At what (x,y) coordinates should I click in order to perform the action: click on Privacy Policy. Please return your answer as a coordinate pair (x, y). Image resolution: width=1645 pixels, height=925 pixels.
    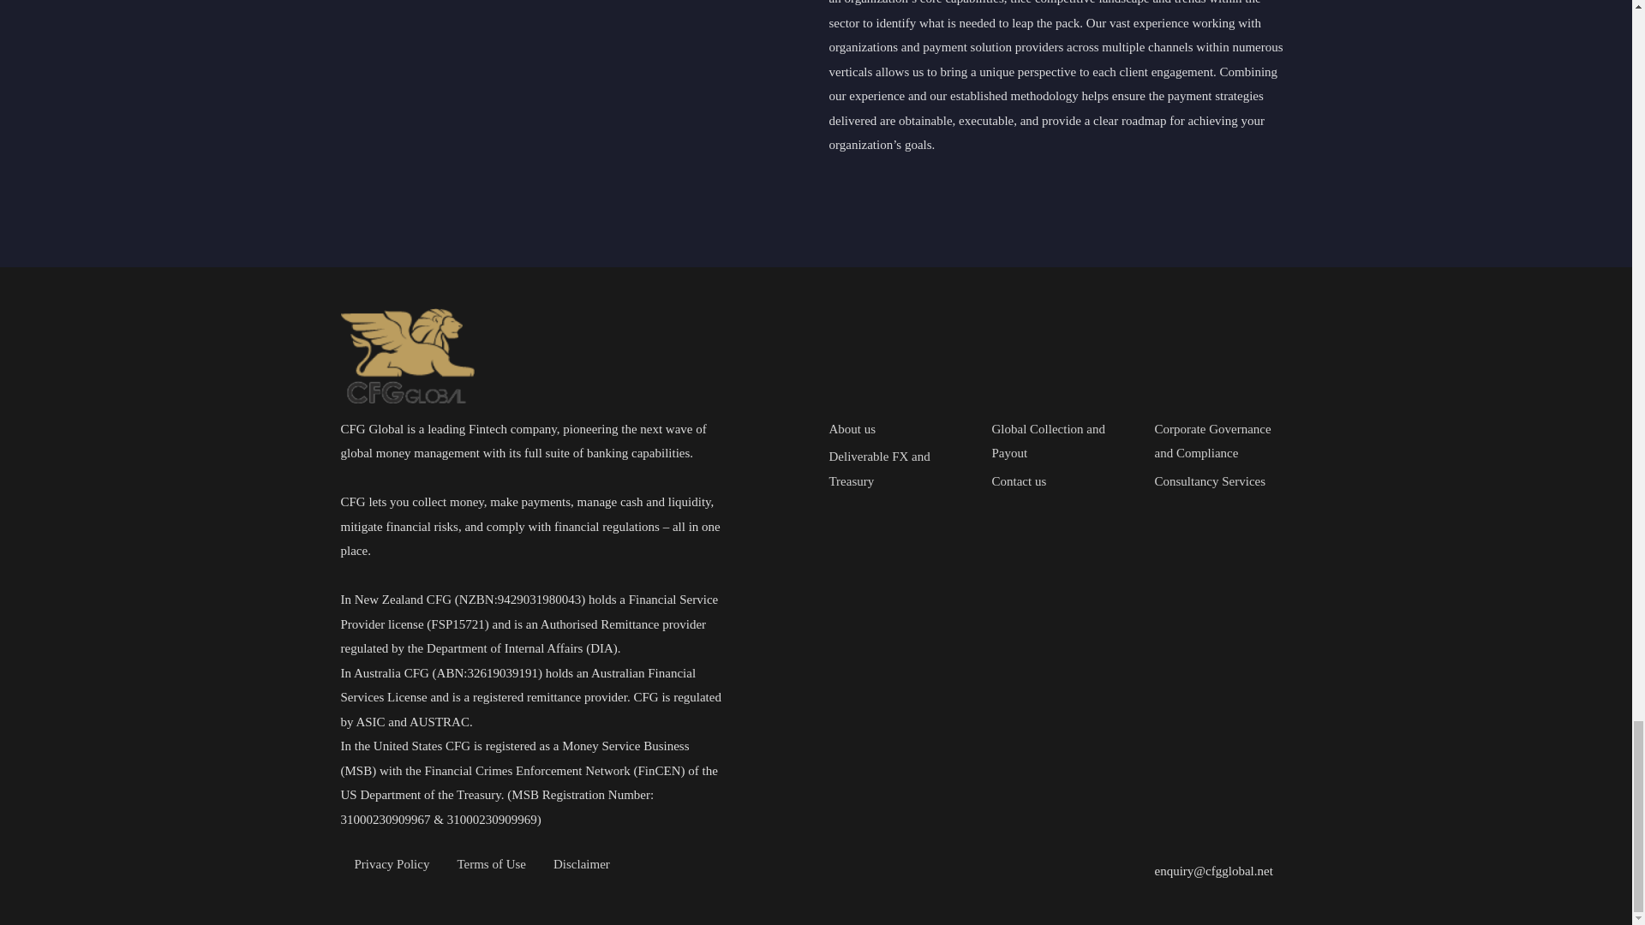
    Looking at the image, I should click on (392, 865).